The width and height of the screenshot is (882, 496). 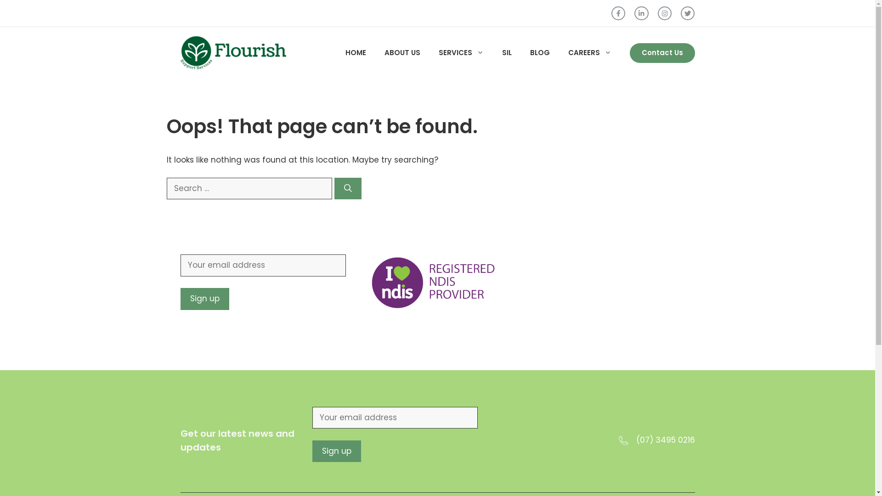 I want to click on Contact Us, so click(x=662, y=53).